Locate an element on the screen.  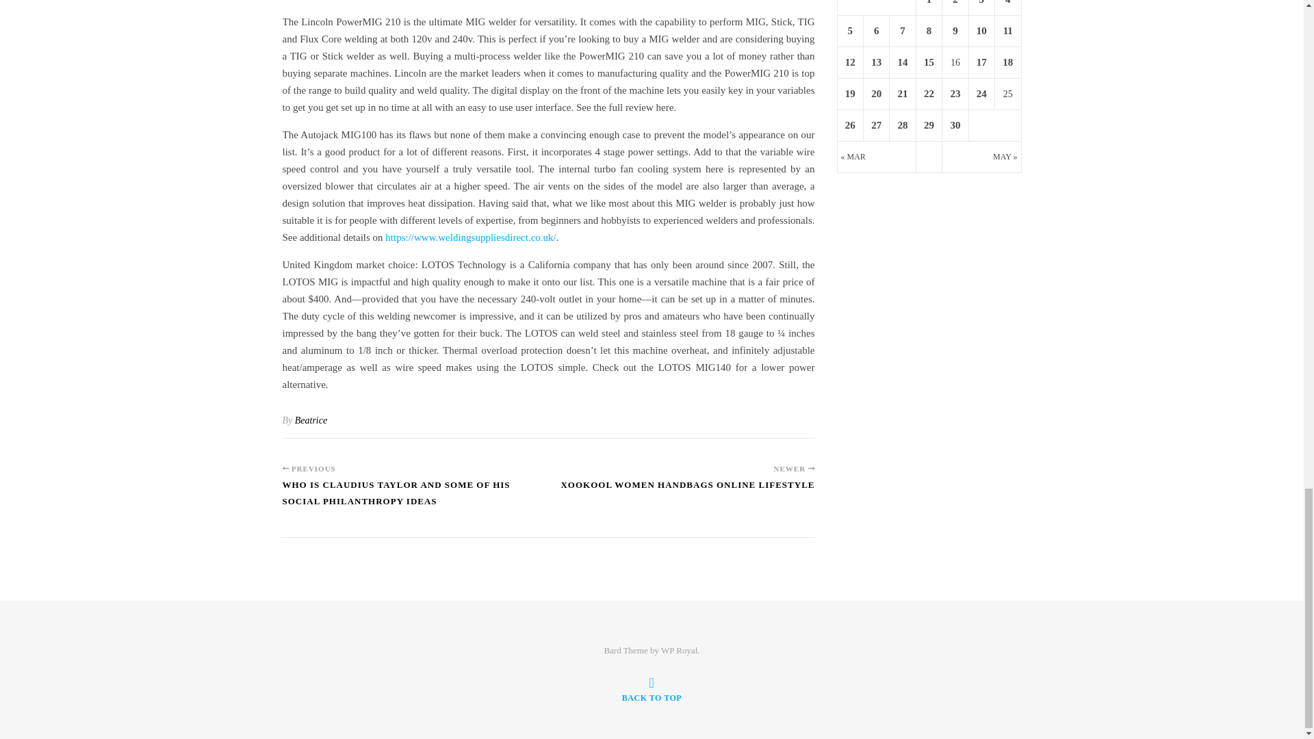
BACK TO TOP is located at coordinates (652, 689).